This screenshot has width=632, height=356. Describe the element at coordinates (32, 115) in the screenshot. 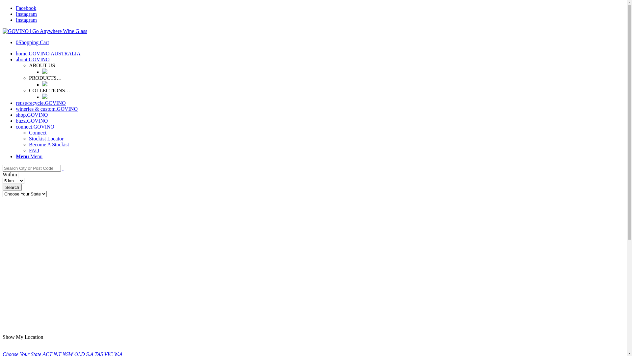

I see `shop.GOVINO` at that location.